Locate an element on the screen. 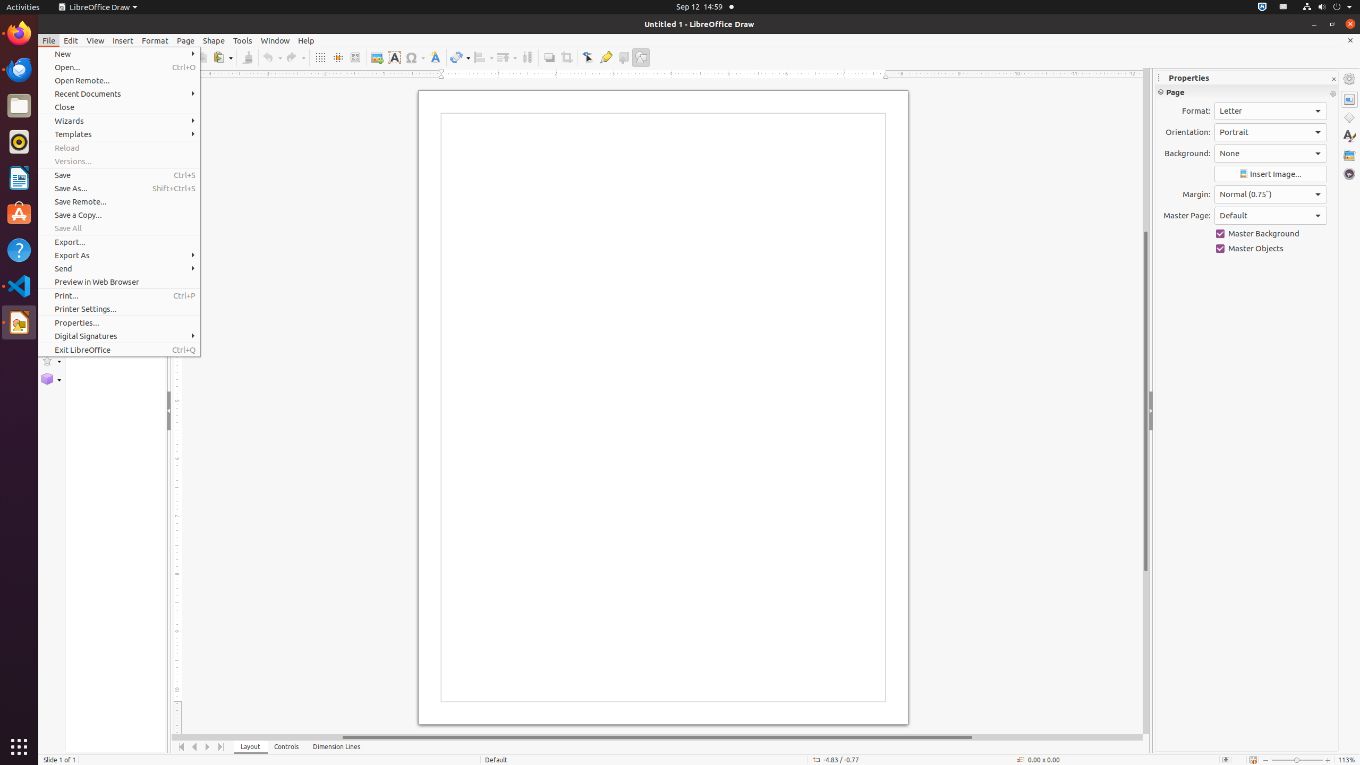 This screenshot has width=1360, height=765. Save Remote... is located at coordinates (119, 201).